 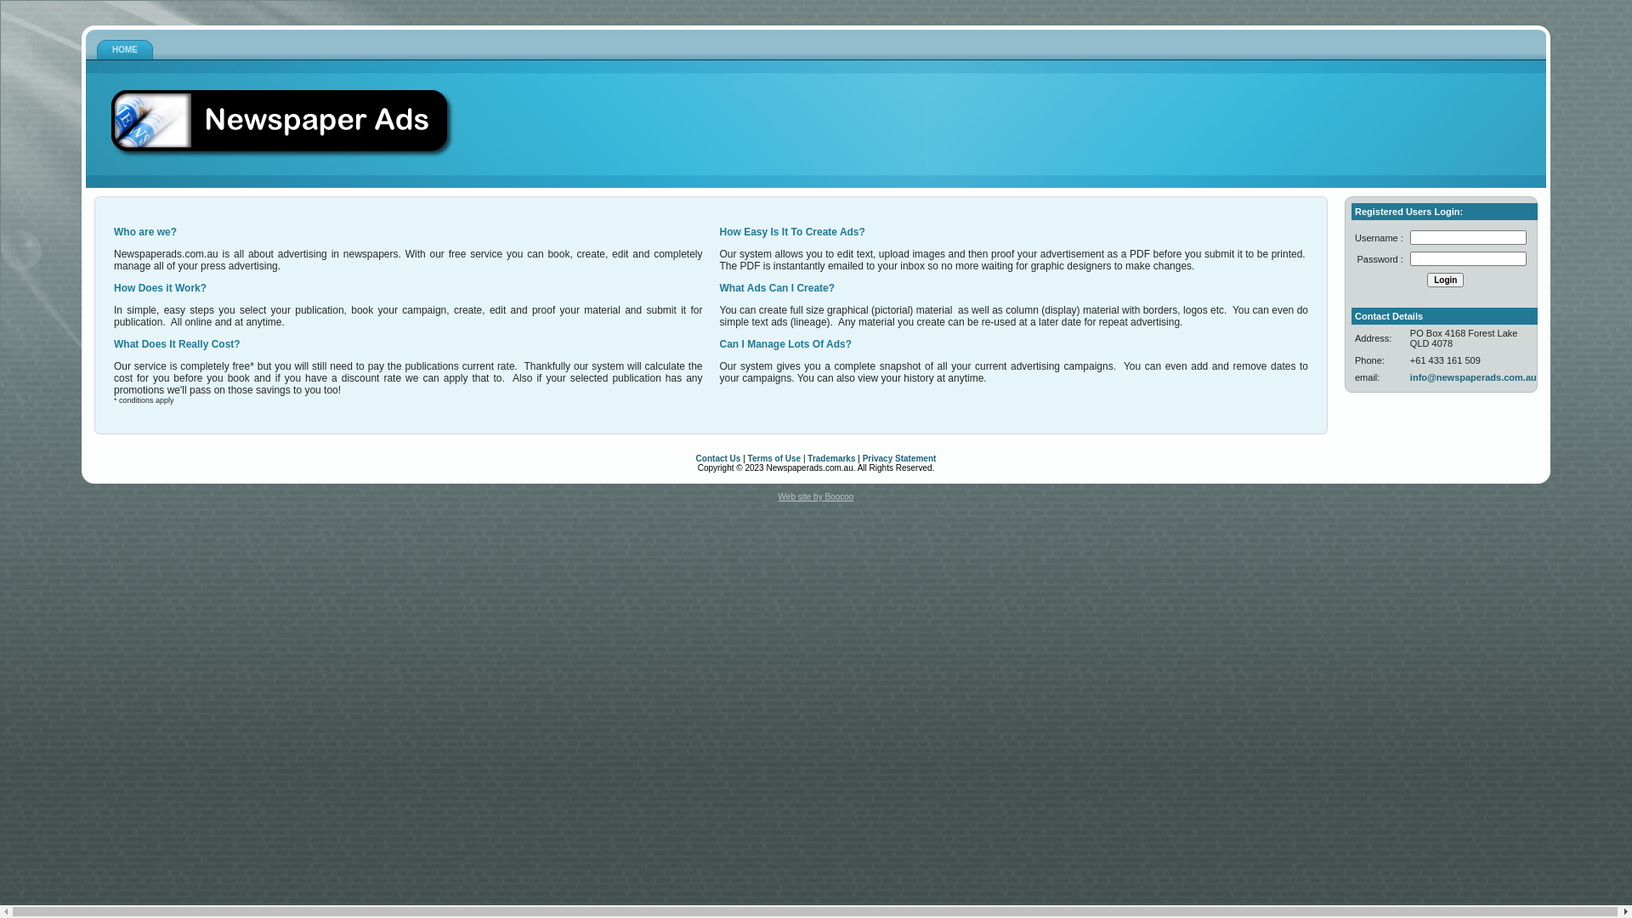 What do you see at coordinates (282, 124) in the screenshot?
I see `Newspaperads.com.au` at bounding box center [282, 124].